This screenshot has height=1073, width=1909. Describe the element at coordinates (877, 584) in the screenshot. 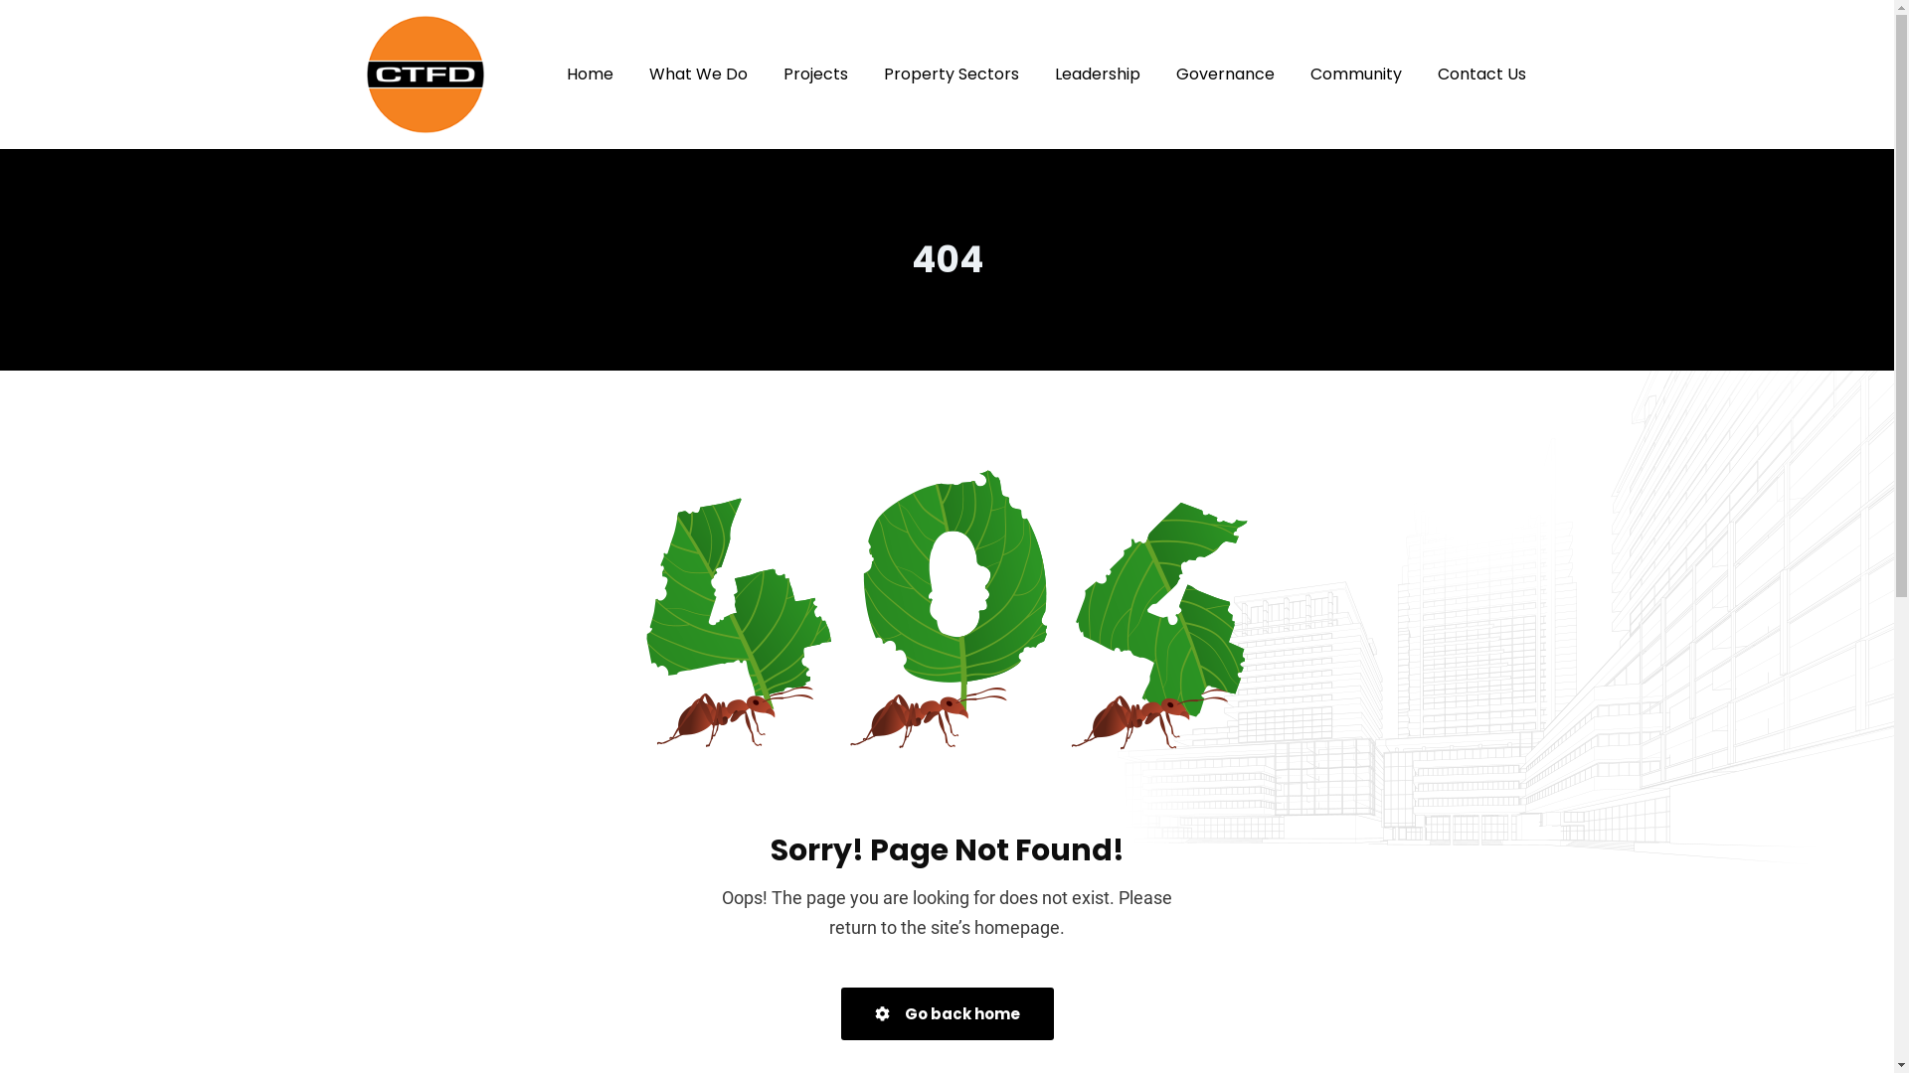

I see `Property Sectors` at that location.